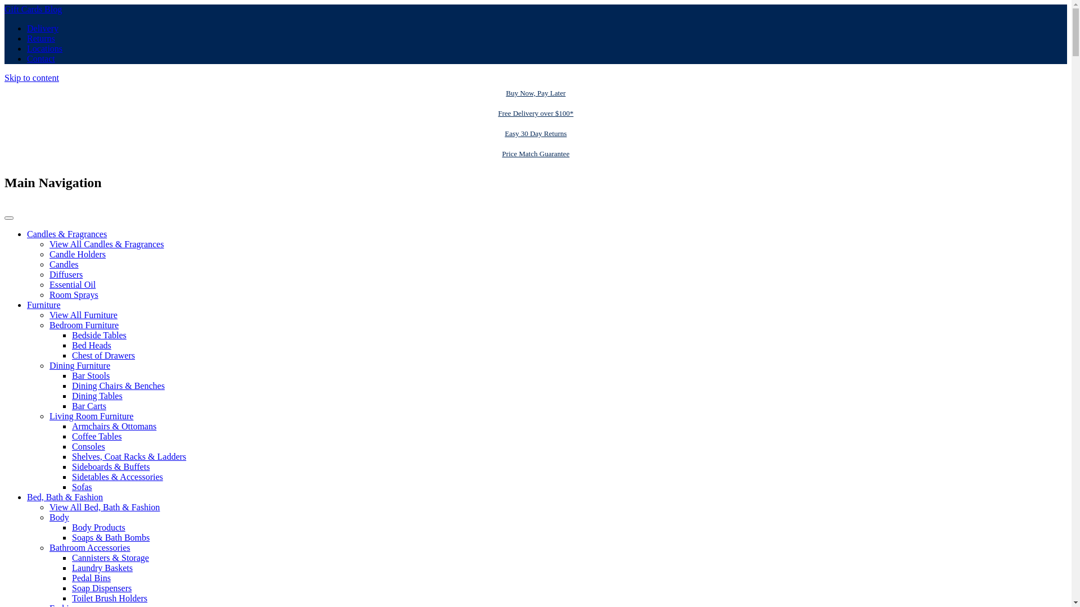 This screenshot has width=1080, height=607. I want to click on Armchairs & Ottomans, so click(114, 426).